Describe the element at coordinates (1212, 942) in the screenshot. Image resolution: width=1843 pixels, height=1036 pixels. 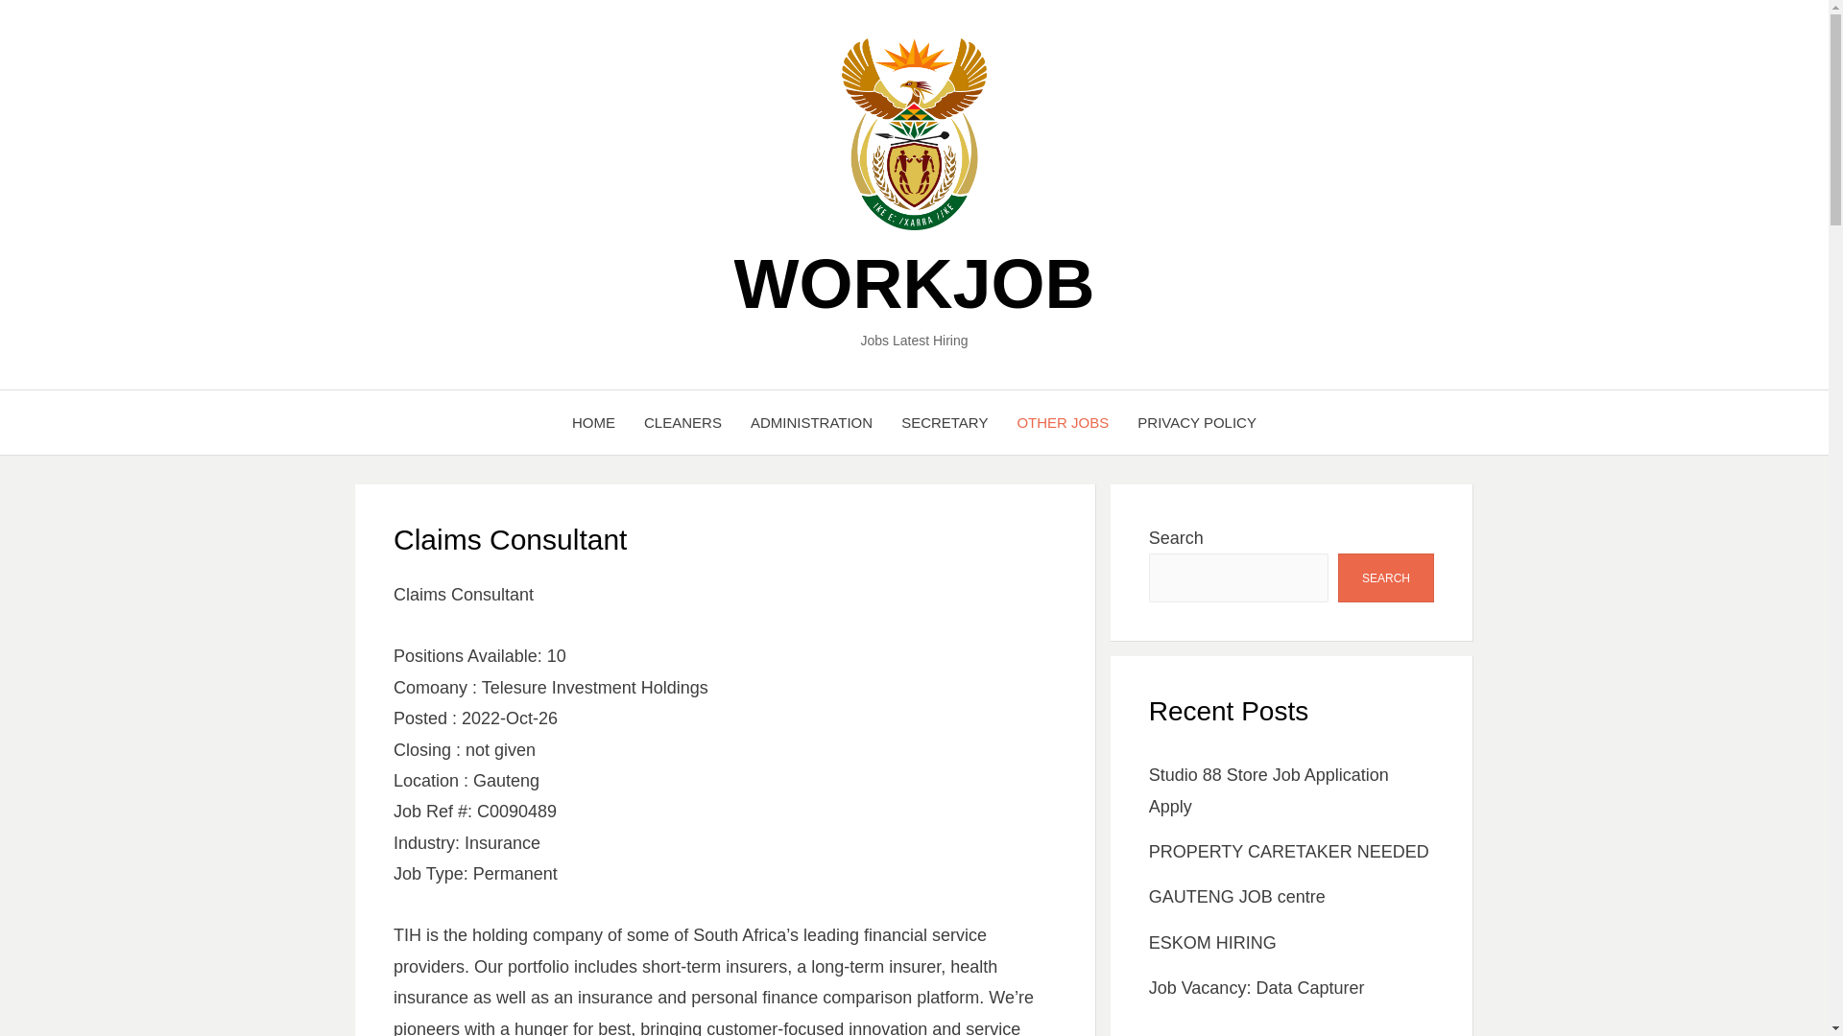
I see `ESKOM HIRING` at that location.